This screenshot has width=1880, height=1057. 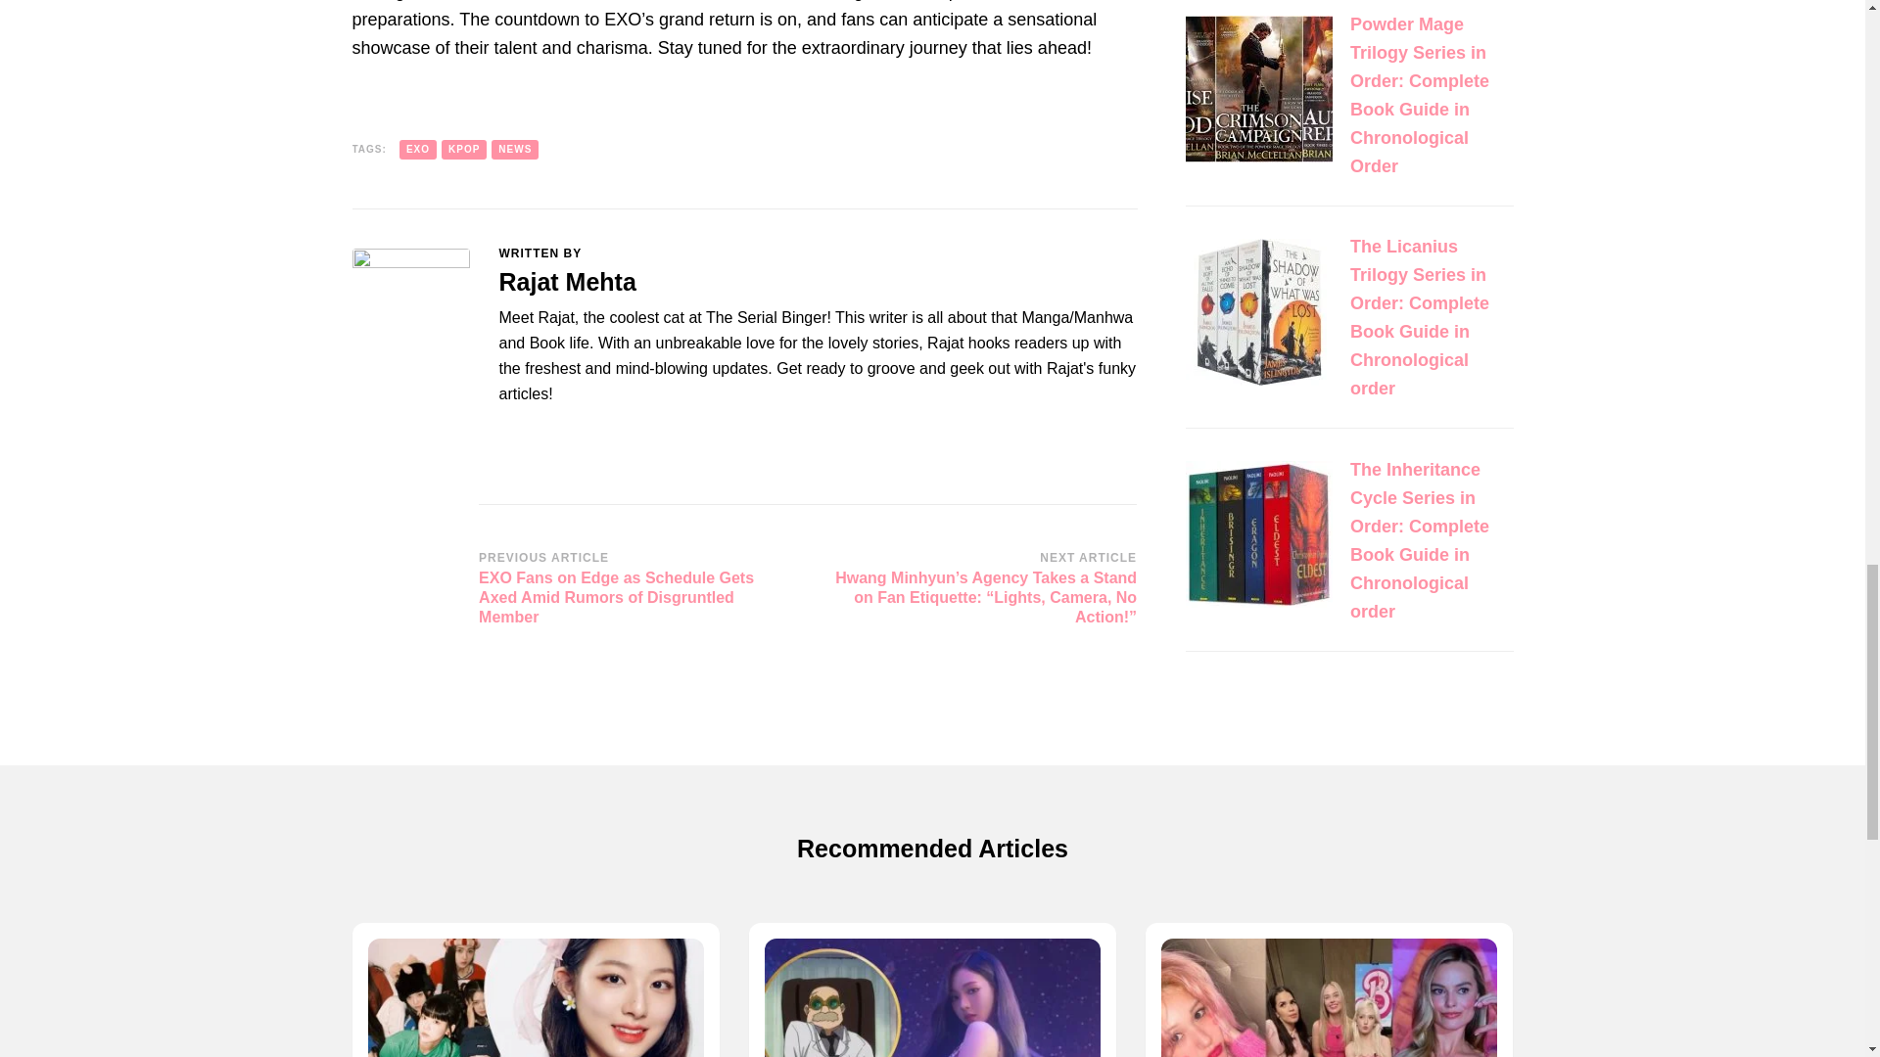 I want to click on NEWS, so click(x=514, y=149).